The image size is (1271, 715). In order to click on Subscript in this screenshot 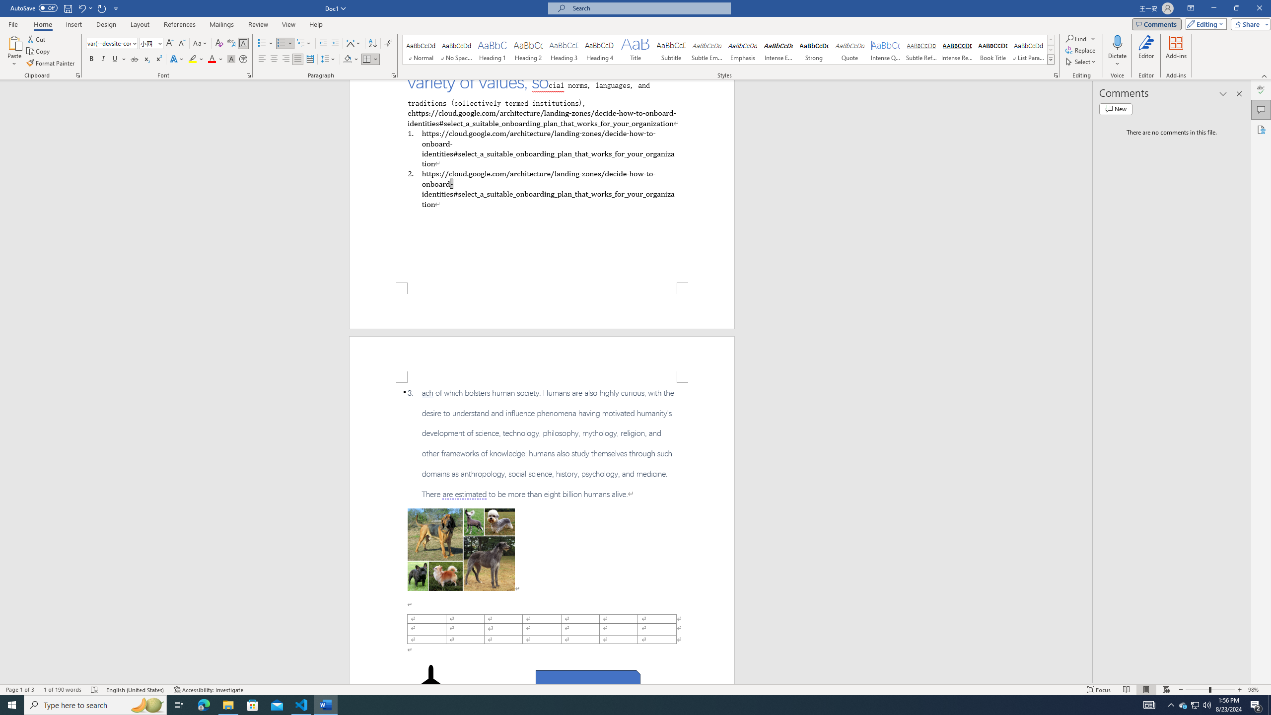, I will do `click(147, 60)`.